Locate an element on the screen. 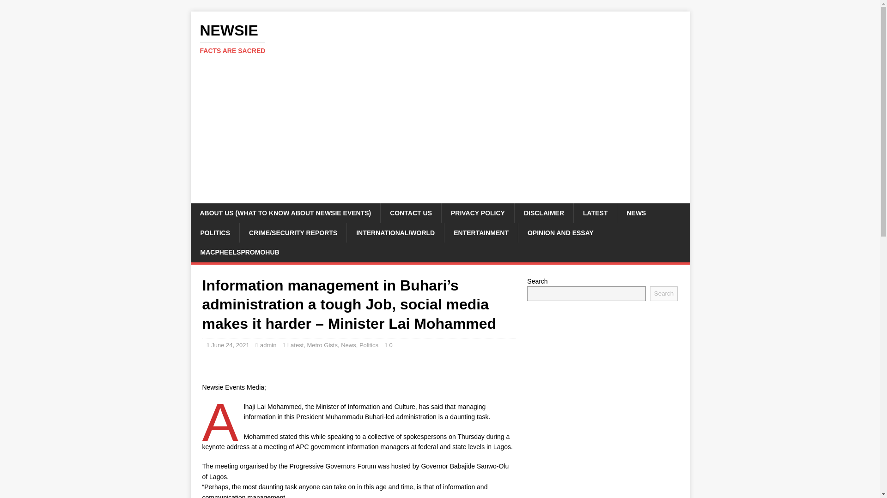  NEWS is located at coordinates (636, 213).